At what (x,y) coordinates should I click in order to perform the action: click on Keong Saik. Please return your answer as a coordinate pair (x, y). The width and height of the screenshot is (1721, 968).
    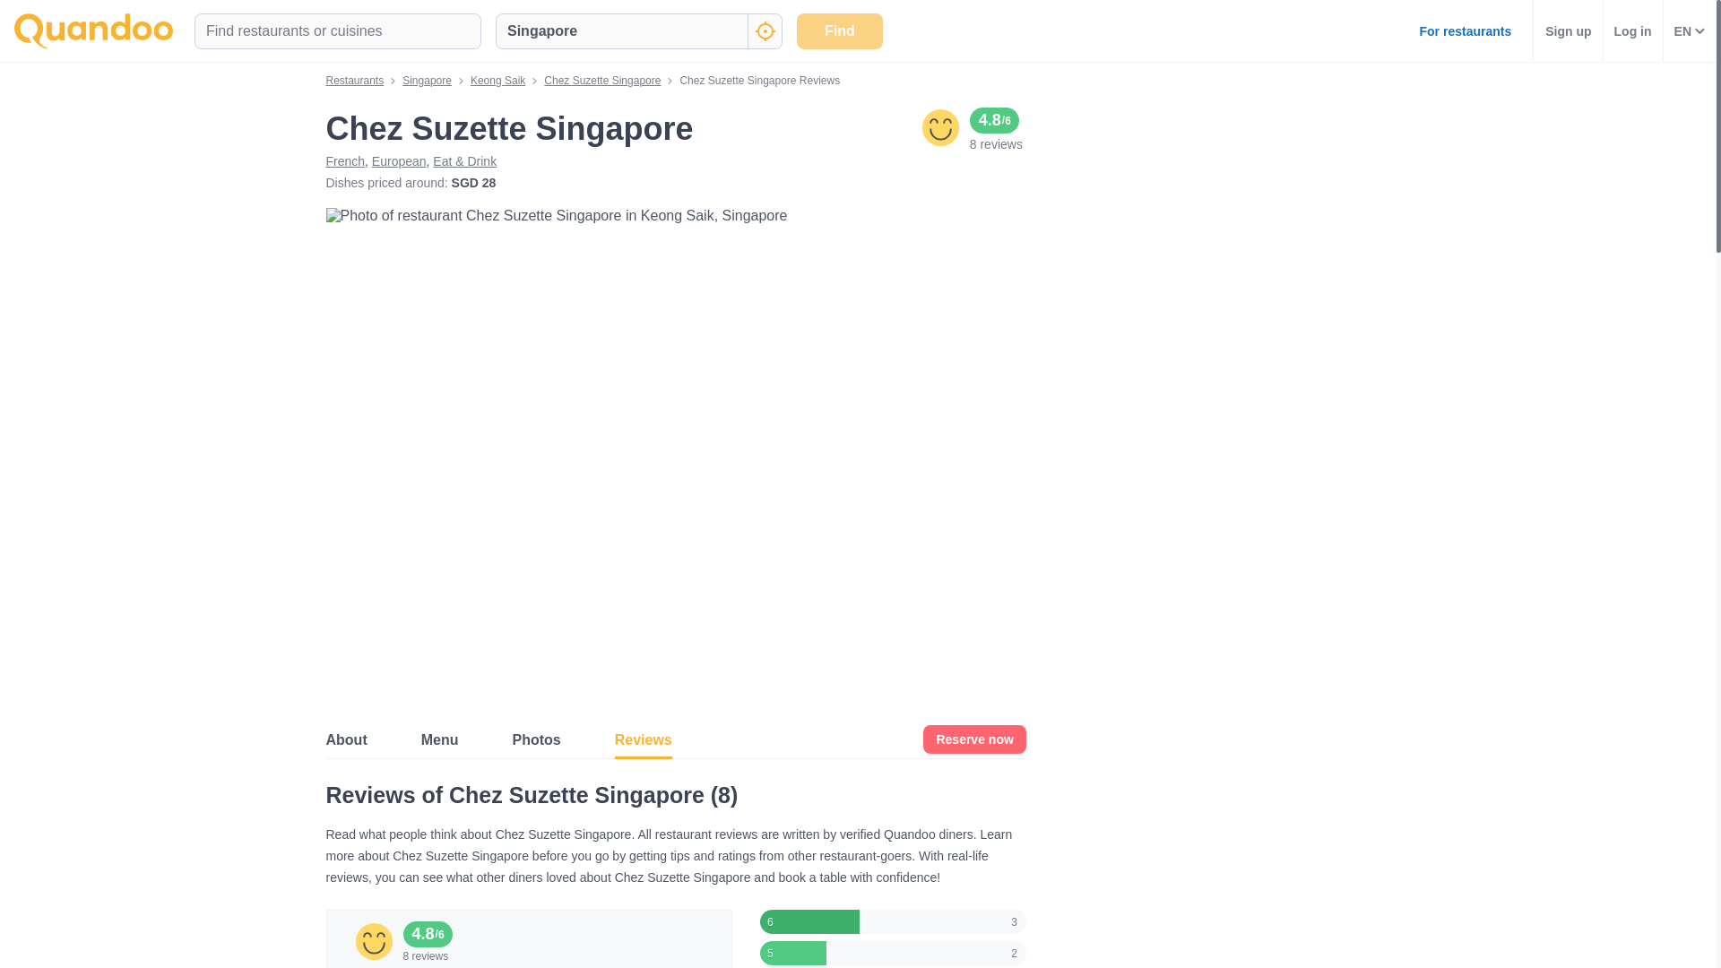
    Looking at the image, I should click on (497, 81).